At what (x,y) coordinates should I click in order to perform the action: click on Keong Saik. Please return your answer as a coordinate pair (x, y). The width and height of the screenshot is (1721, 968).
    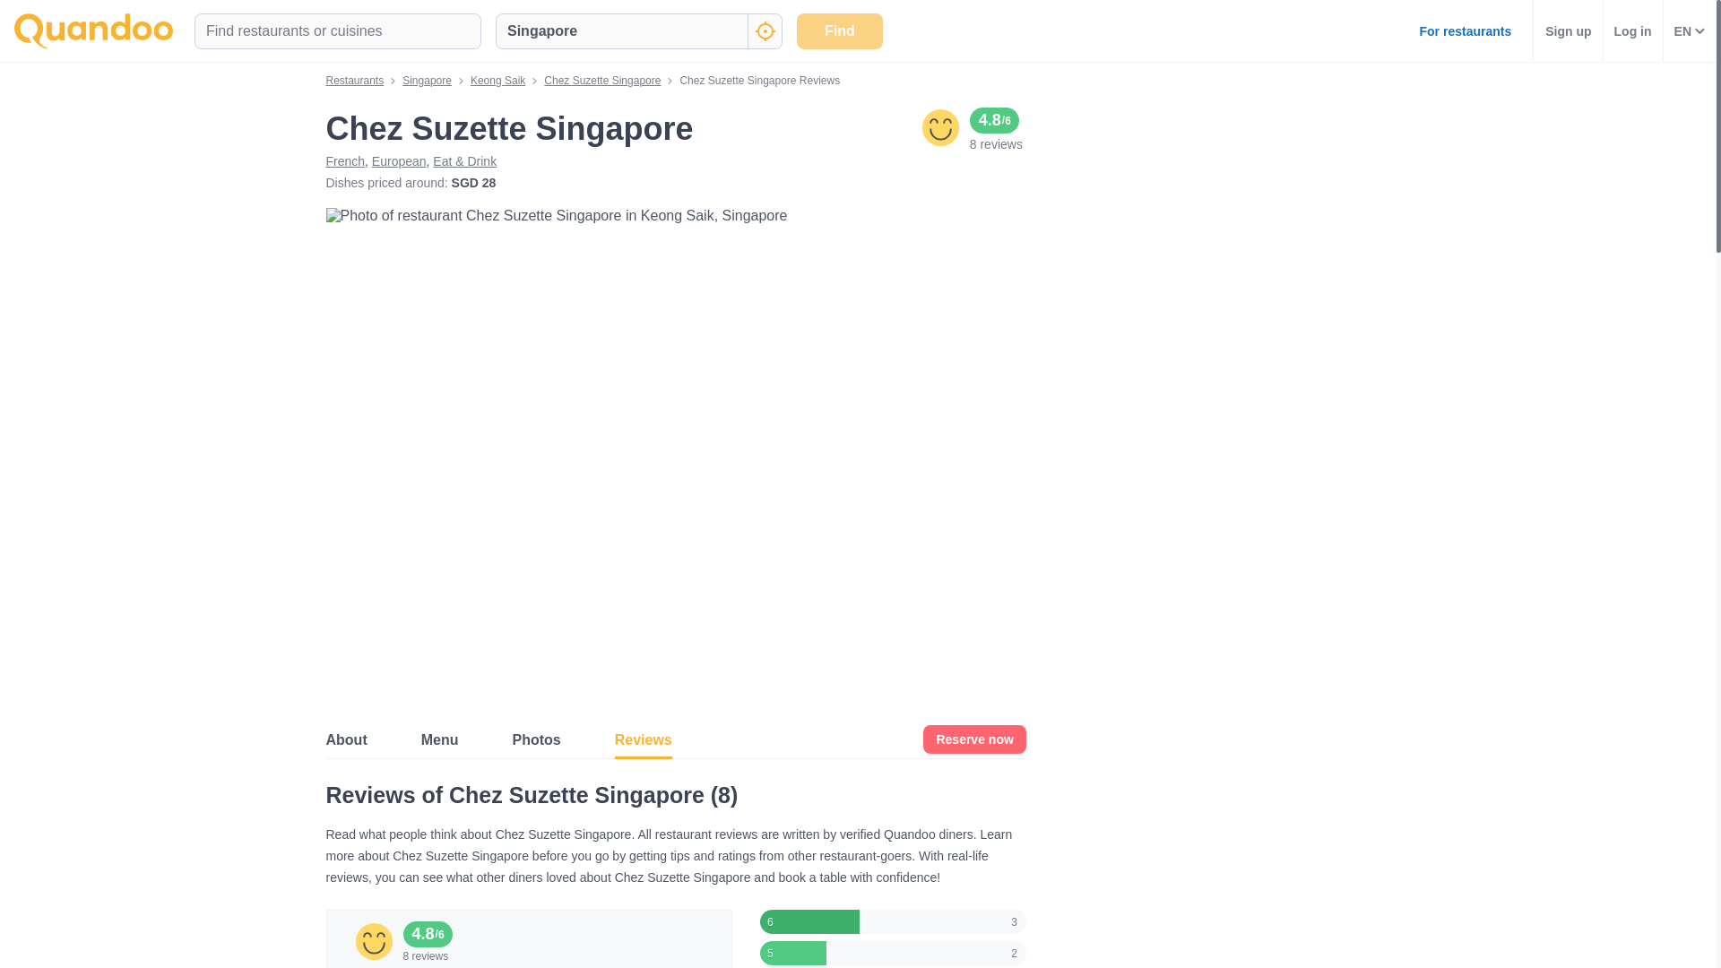
    Looking at the image, I should click on (497, 81).